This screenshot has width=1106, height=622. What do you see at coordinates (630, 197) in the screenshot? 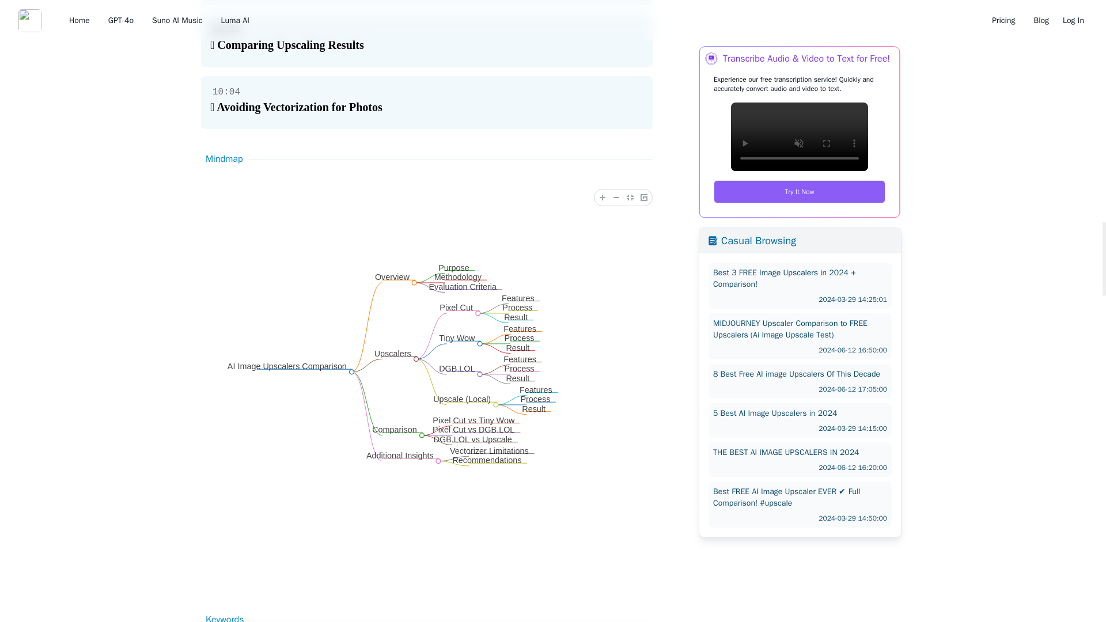
I see `Fit window size` at bounding box center [630, 197].